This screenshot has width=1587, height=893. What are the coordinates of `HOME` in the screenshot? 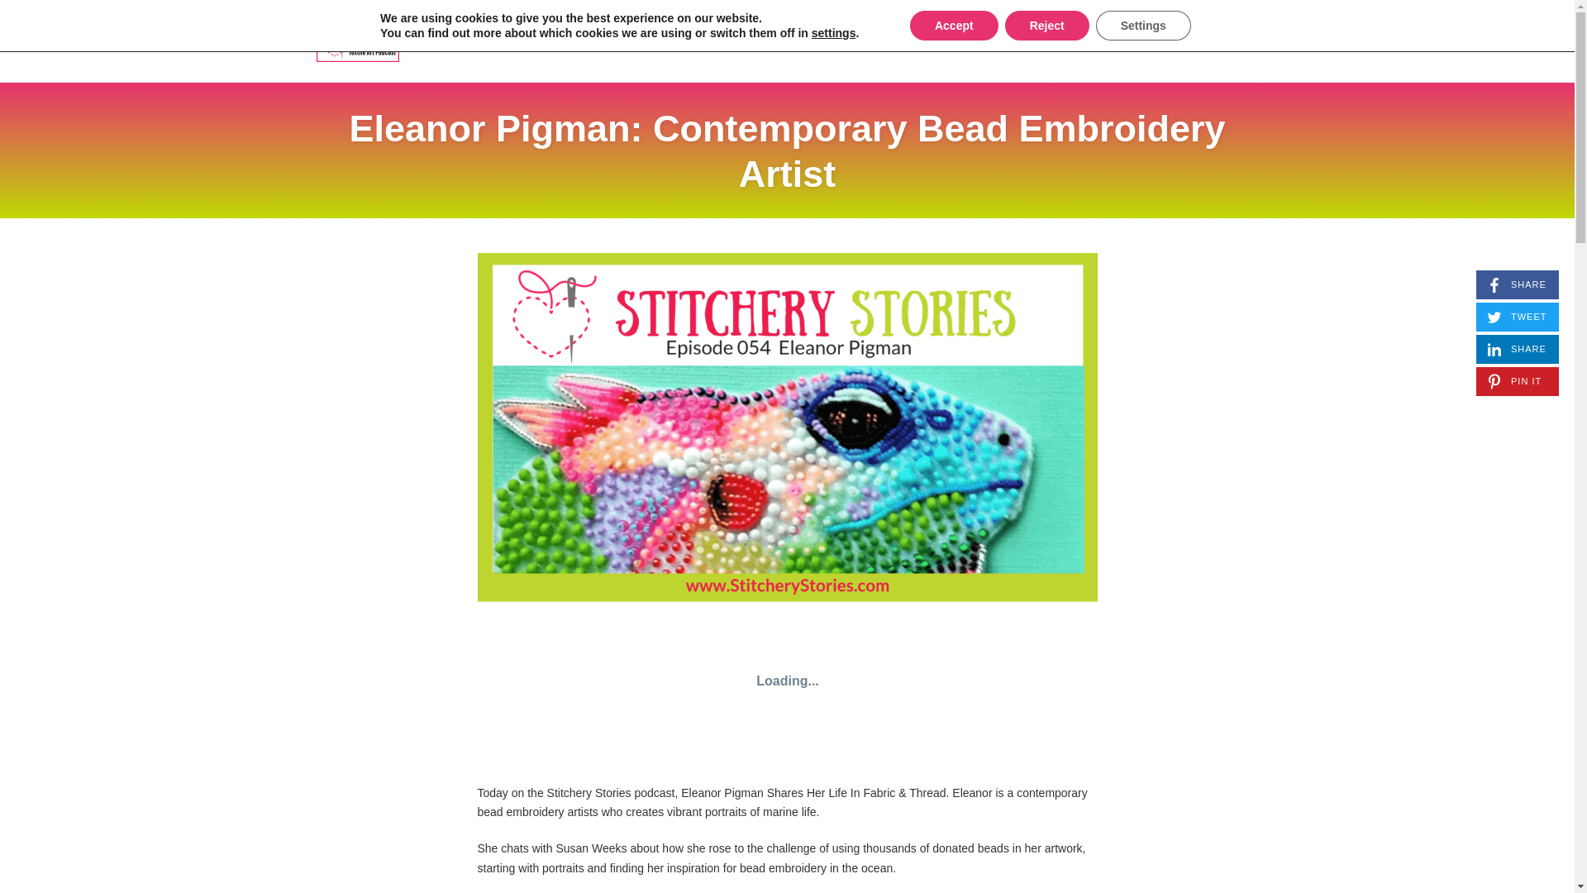 It's located at (508, 41).